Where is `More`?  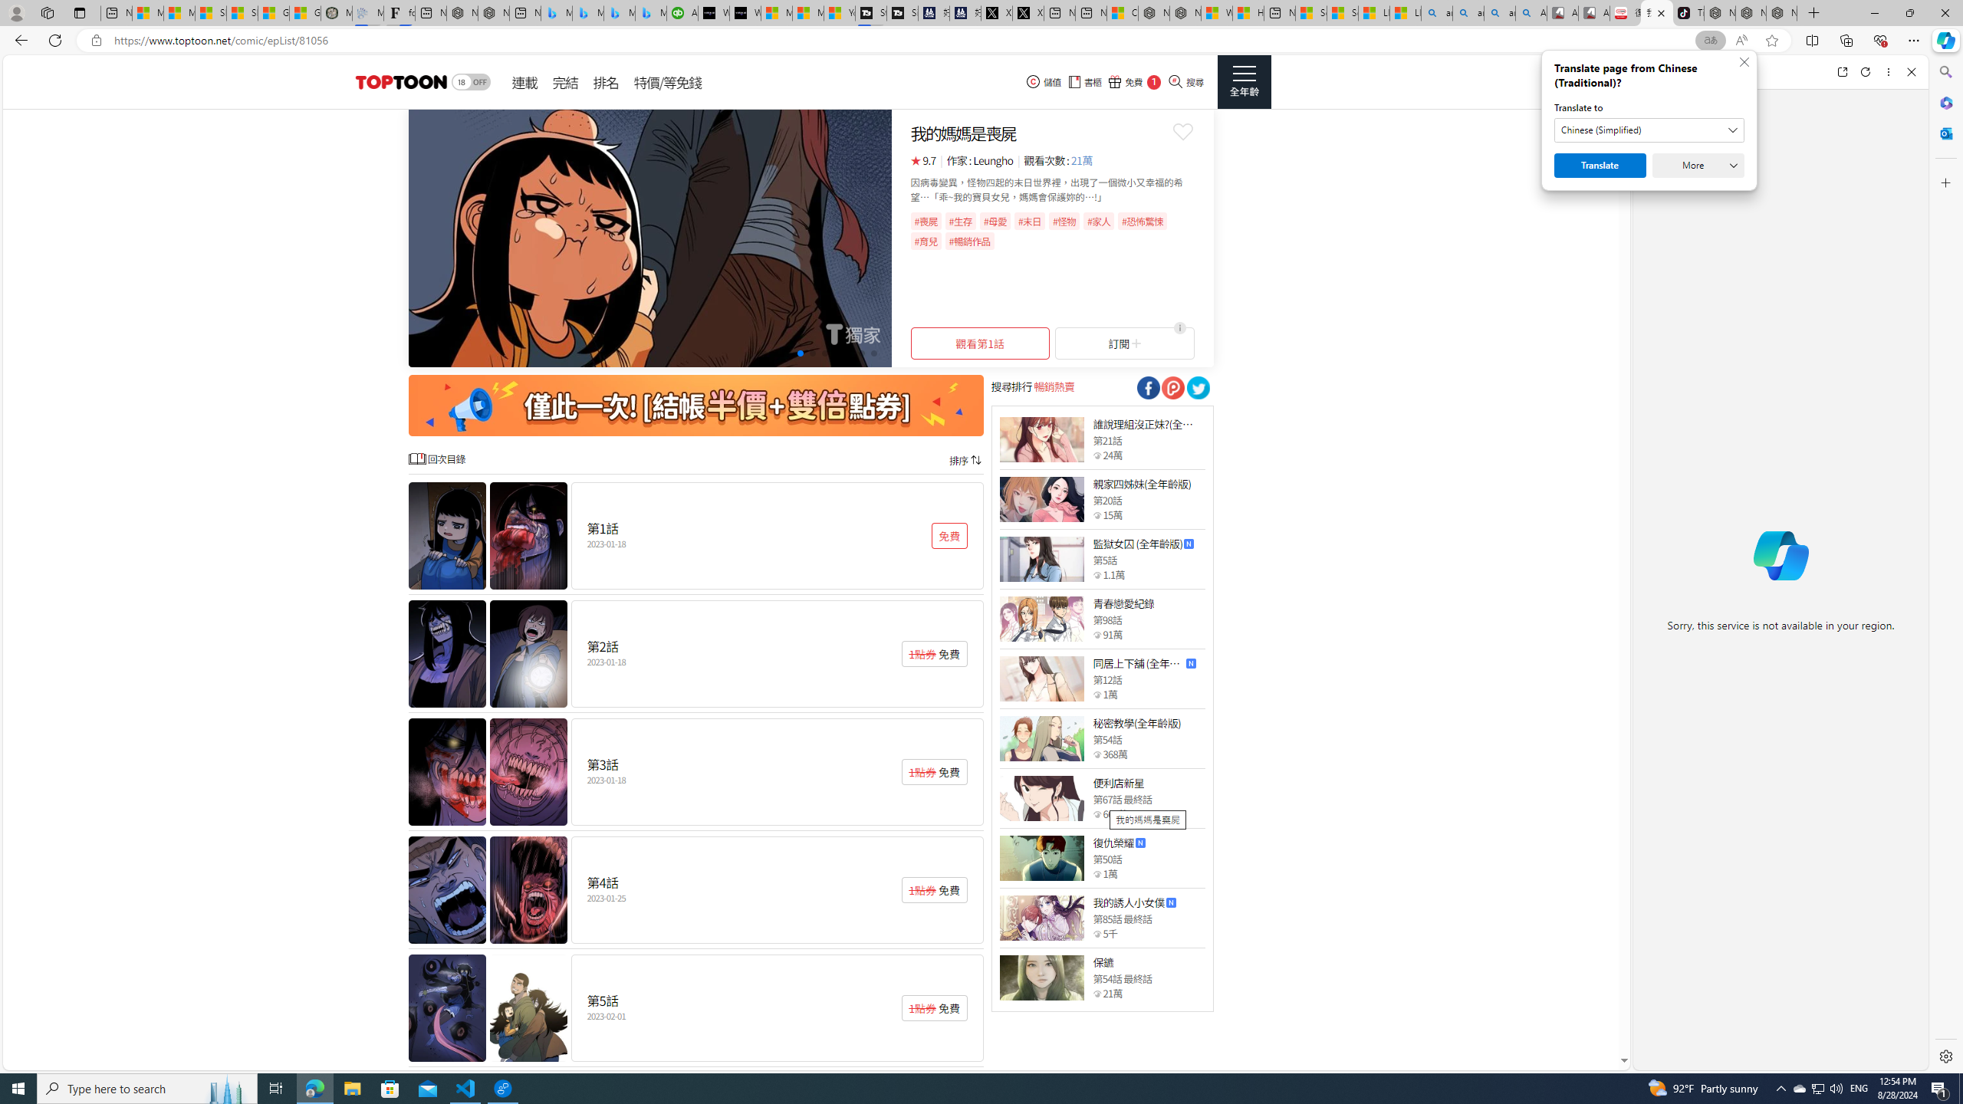 More is located at coordinates (1698, 166).